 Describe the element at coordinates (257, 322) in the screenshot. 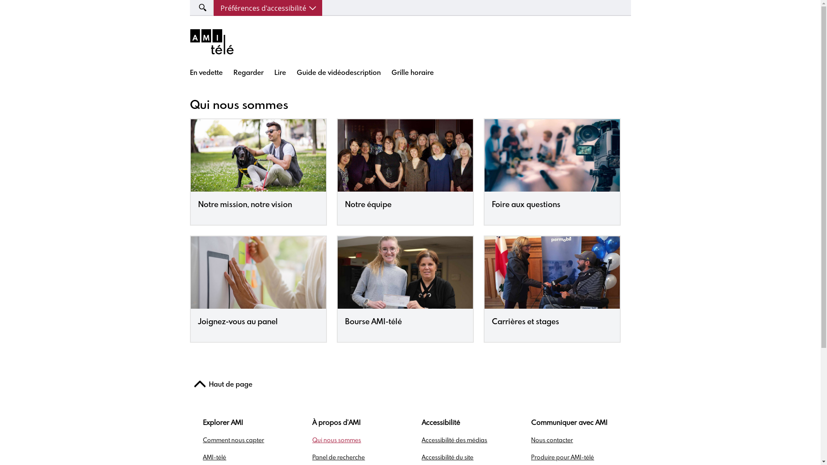

I see `Joignez-vous au panel` at that location.